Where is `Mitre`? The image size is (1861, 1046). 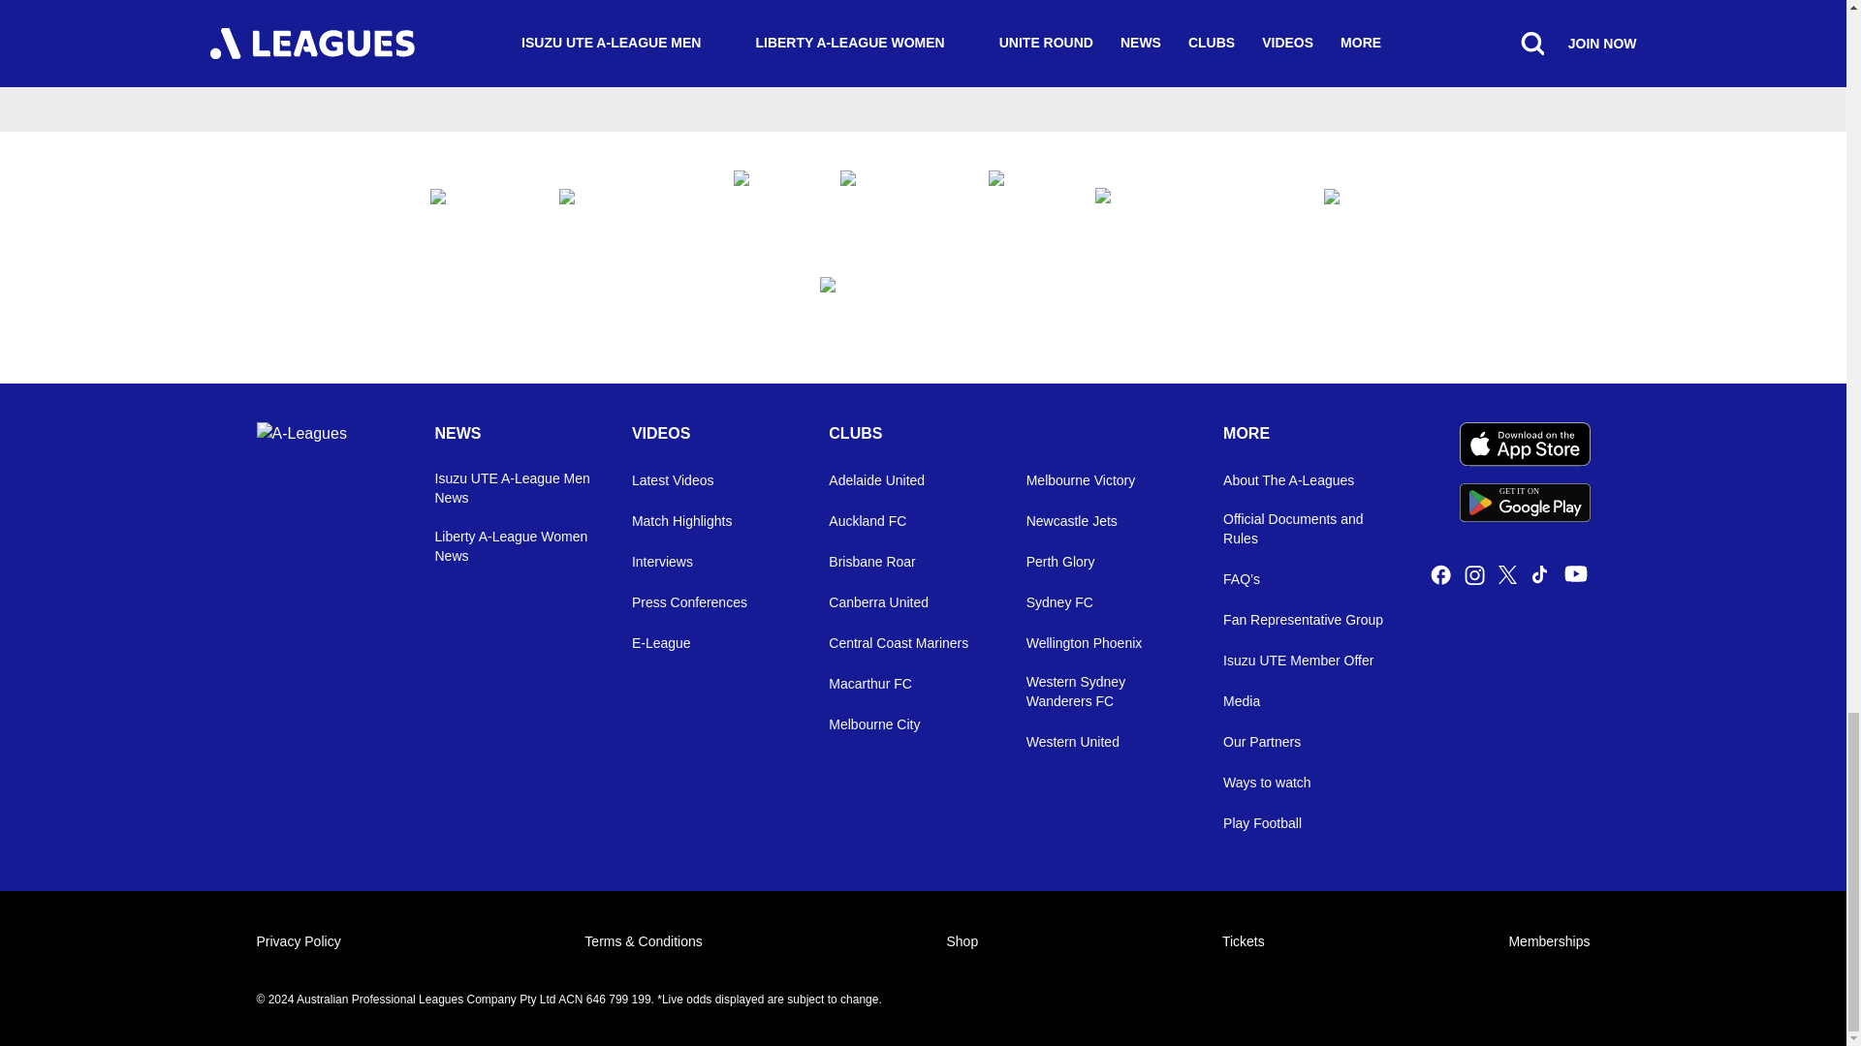
Mitre is located at coordinates (1370, 203).